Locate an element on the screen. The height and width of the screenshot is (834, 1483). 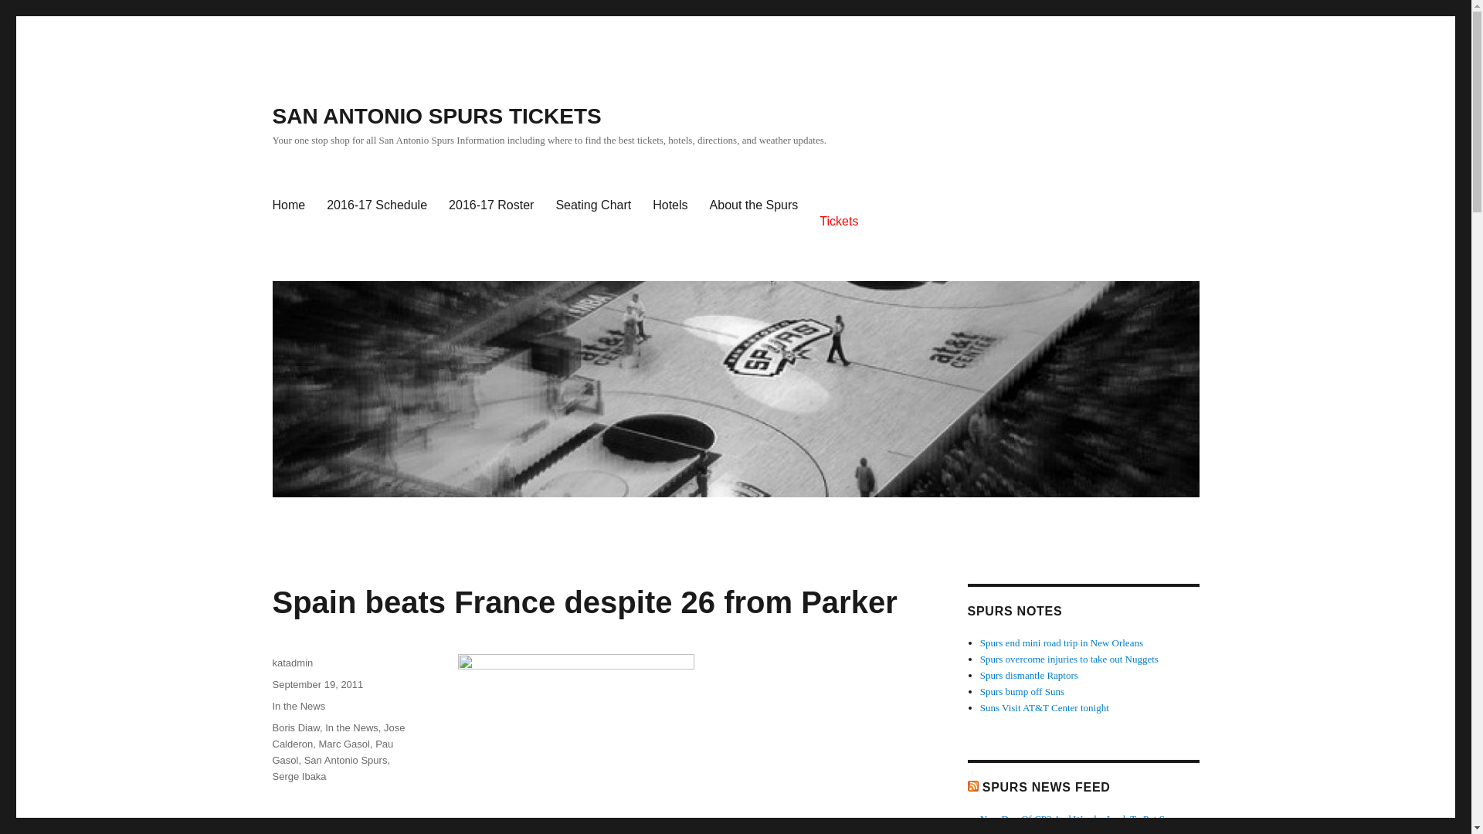
Serge Ibaka is located at coordinates (298, 776).